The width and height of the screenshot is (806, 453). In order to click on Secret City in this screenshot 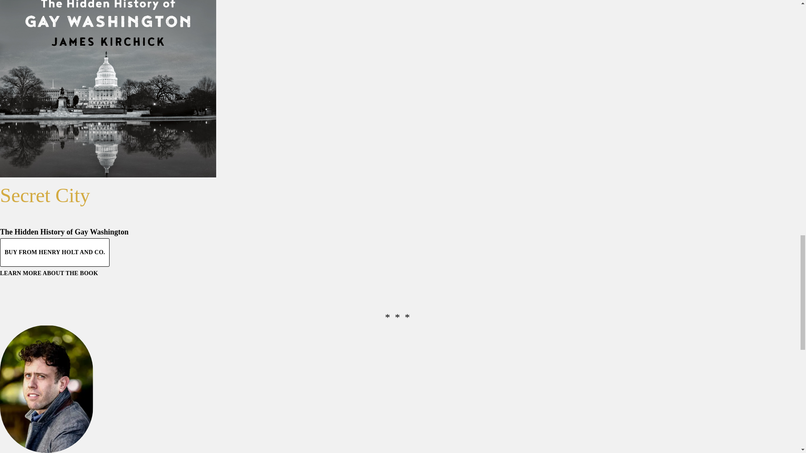, I will do `click(108, 89)`.